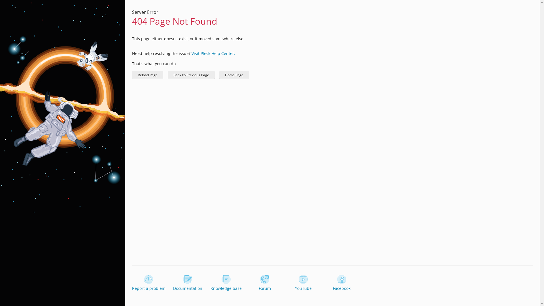 The height and width of the screenshot is (306, 544). Describe the element at coordinates (234, 75) in the screenshot. I see `Home Page` at that location.